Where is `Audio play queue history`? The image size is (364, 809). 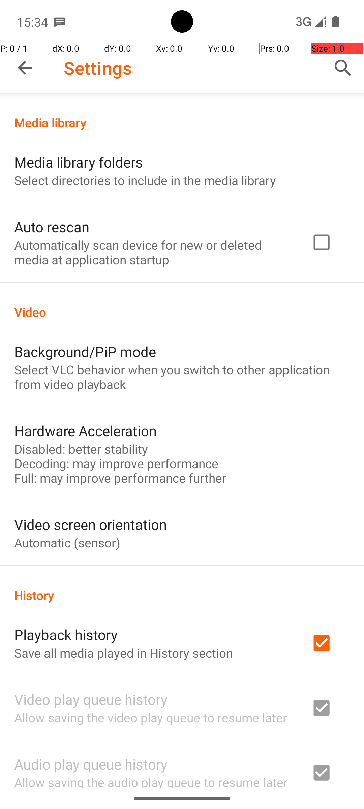
Audio play queue history is located at coordinates (91, 764).